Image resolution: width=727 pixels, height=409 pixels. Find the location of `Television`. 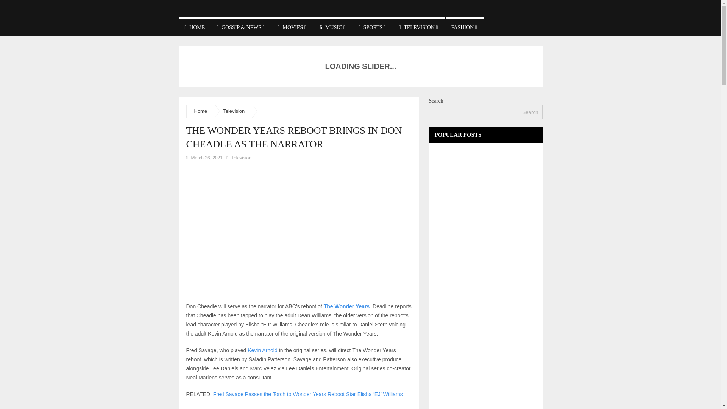

Television is located at coordinates (241, 158).